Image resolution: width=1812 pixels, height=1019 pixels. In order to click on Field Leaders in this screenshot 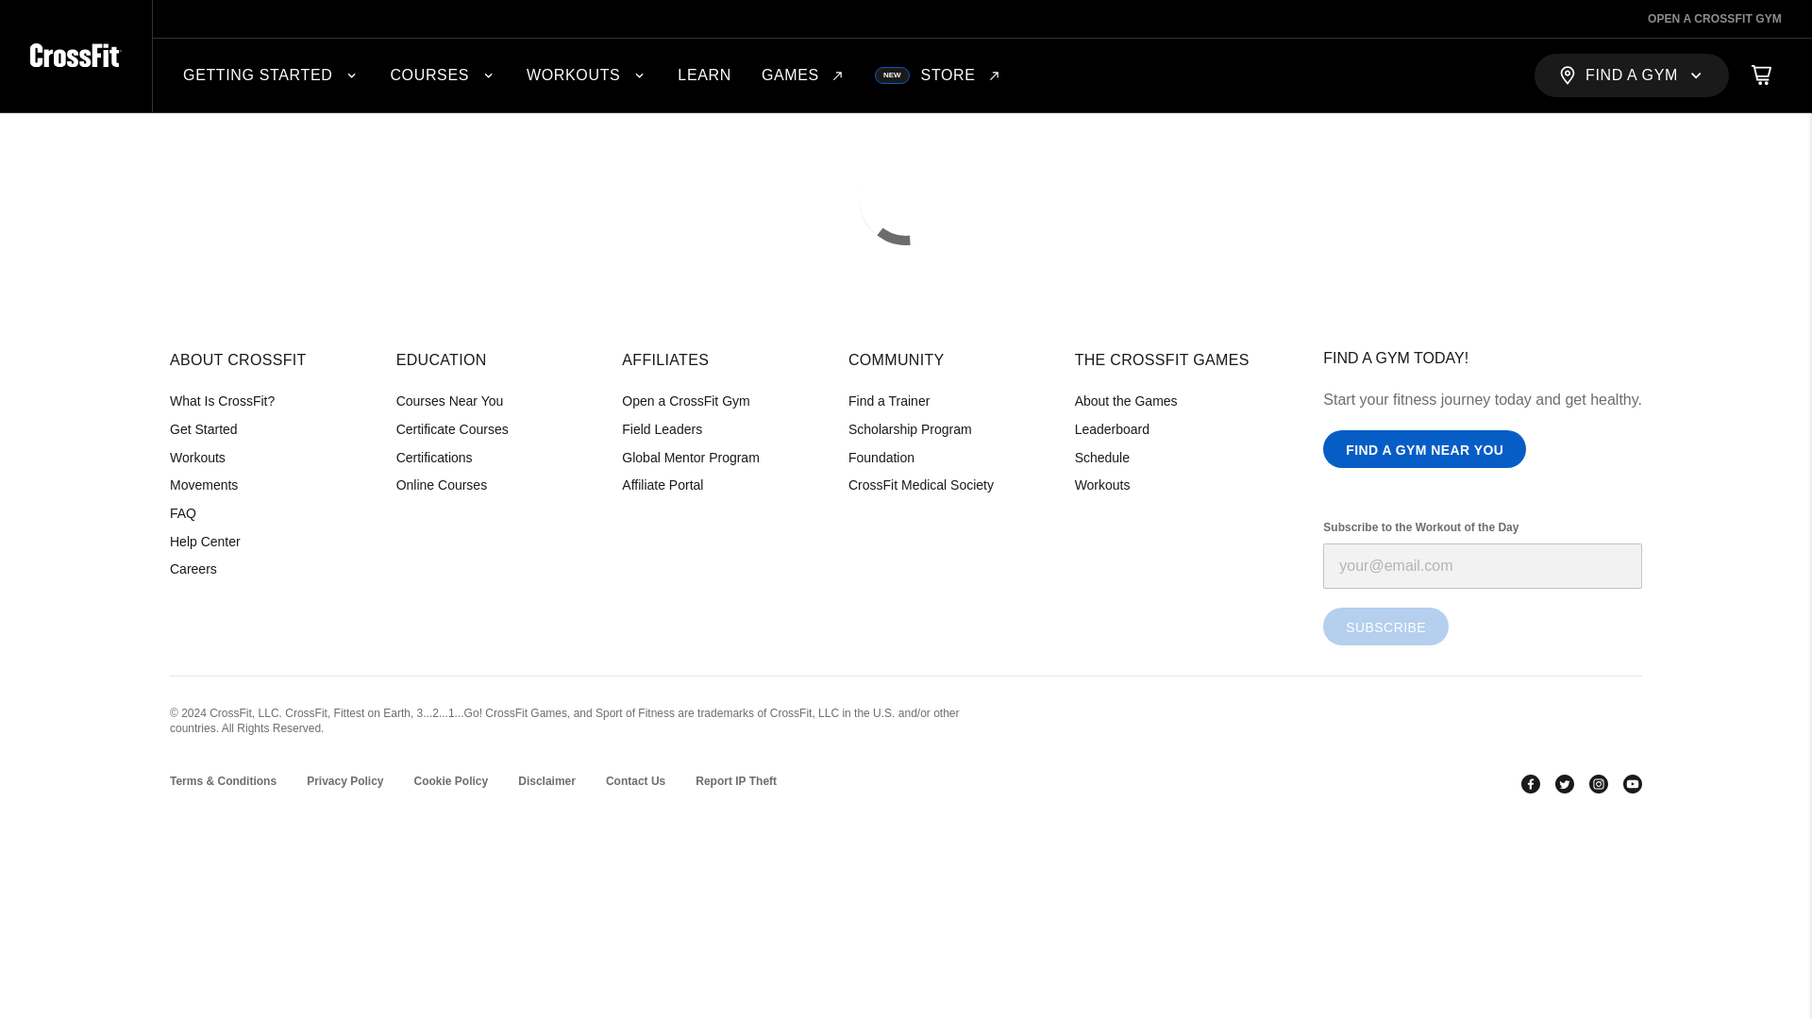, I will do `click(719, 429)`.